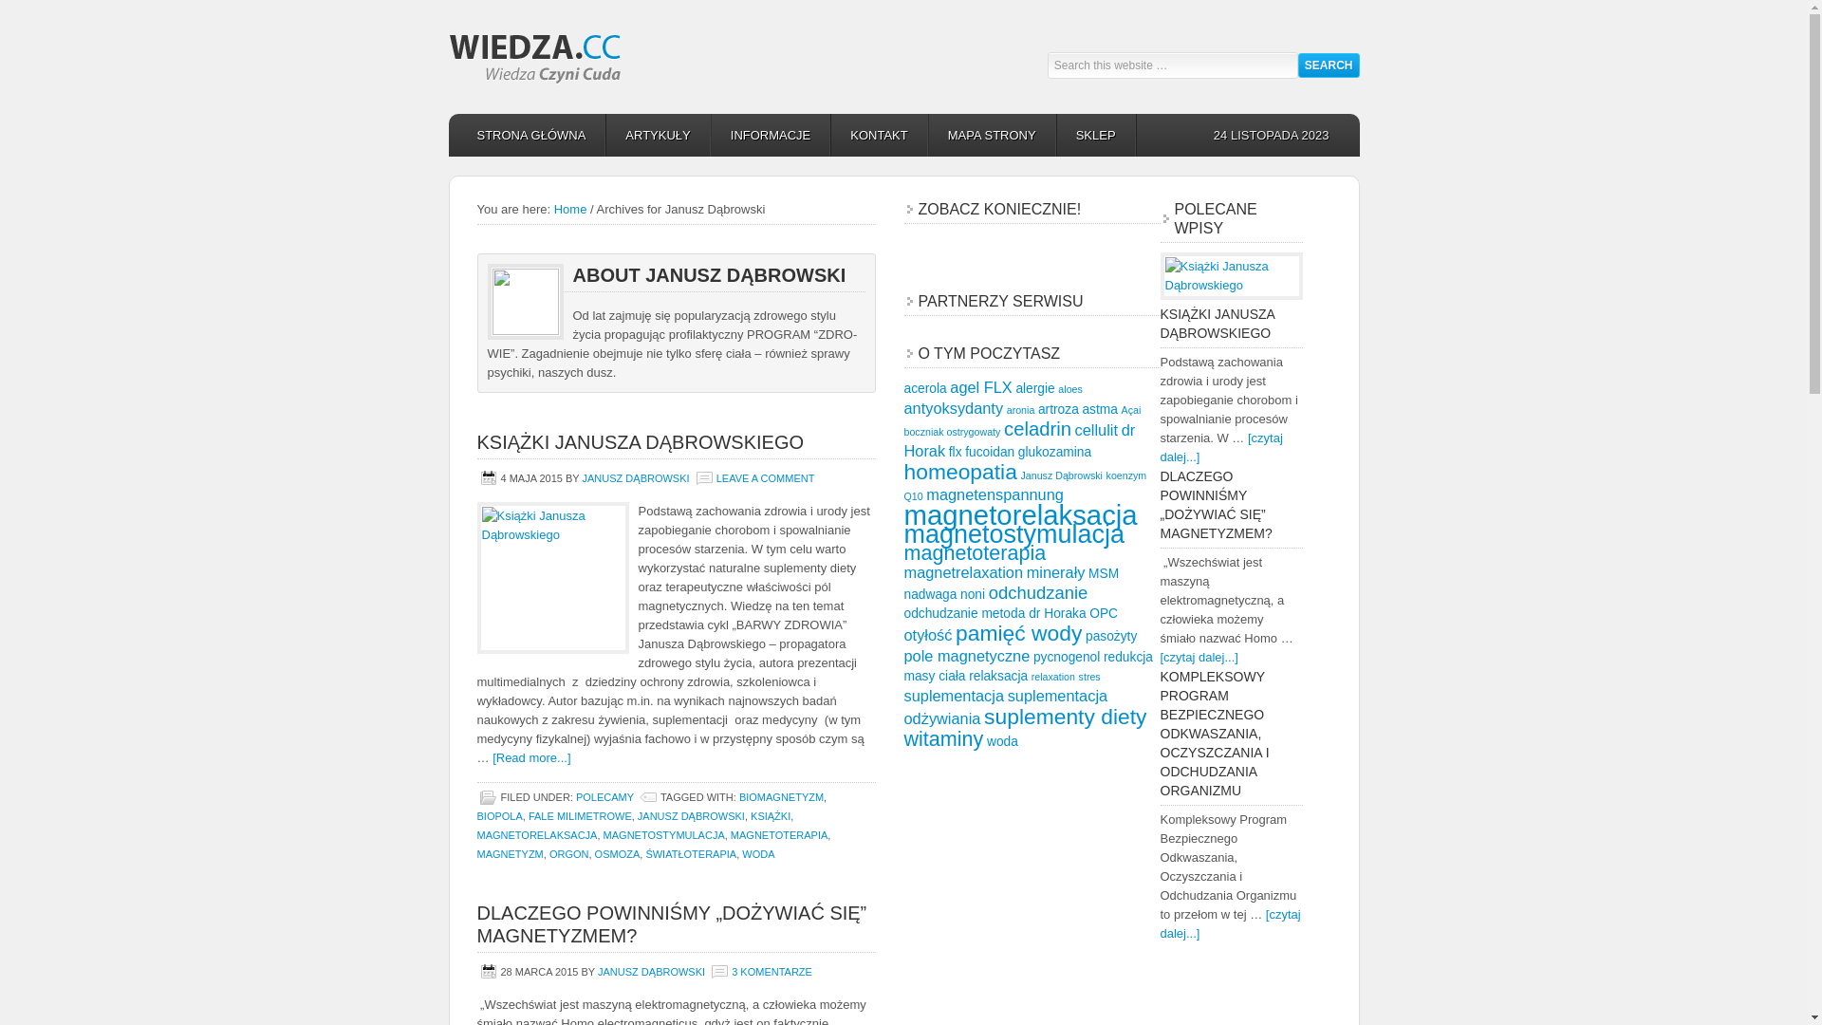  Describe the element at coordinates (581, 816) in the screenshot. I see `FALE MILIMETROWE` at that location.